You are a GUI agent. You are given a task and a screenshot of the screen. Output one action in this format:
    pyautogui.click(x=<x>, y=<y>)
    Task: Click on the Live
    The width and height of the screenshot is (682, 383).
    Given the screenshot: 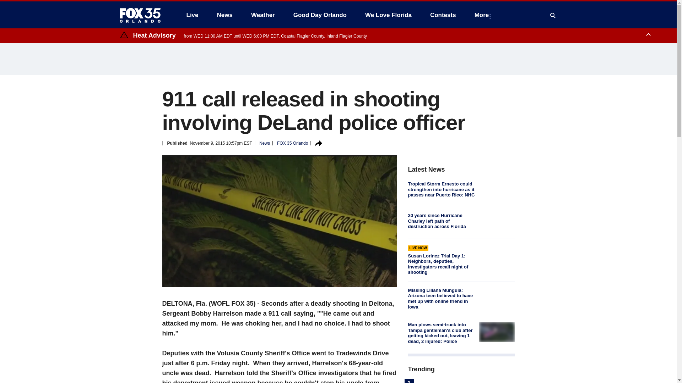 What is the action you would take?
    pyautogui.click(x=192, y=15)
    